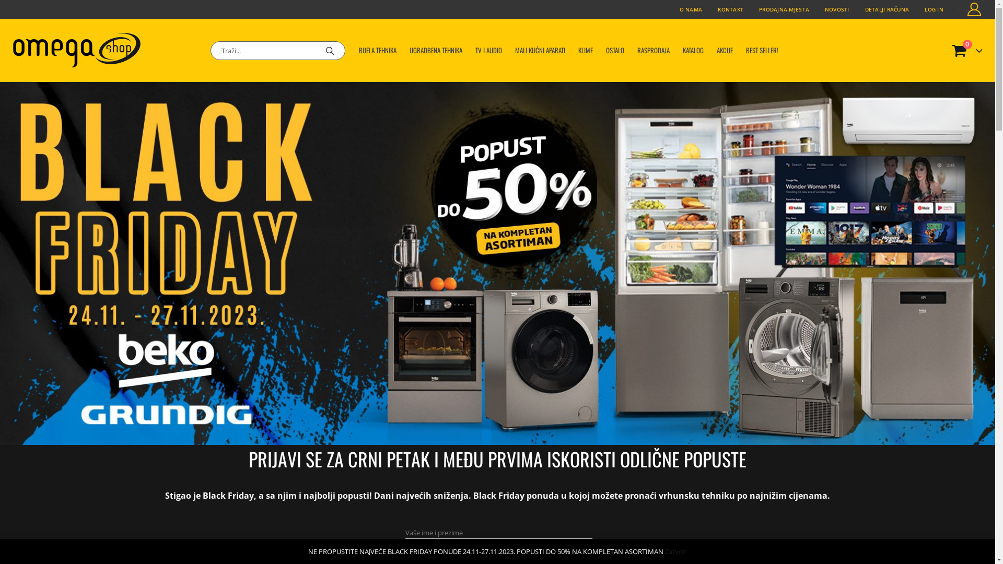 The image size is (1003, 564). What do you see at coordinates (586, 50) in the screenshot?
I see `KLIME` at bounding box center [586, 50].